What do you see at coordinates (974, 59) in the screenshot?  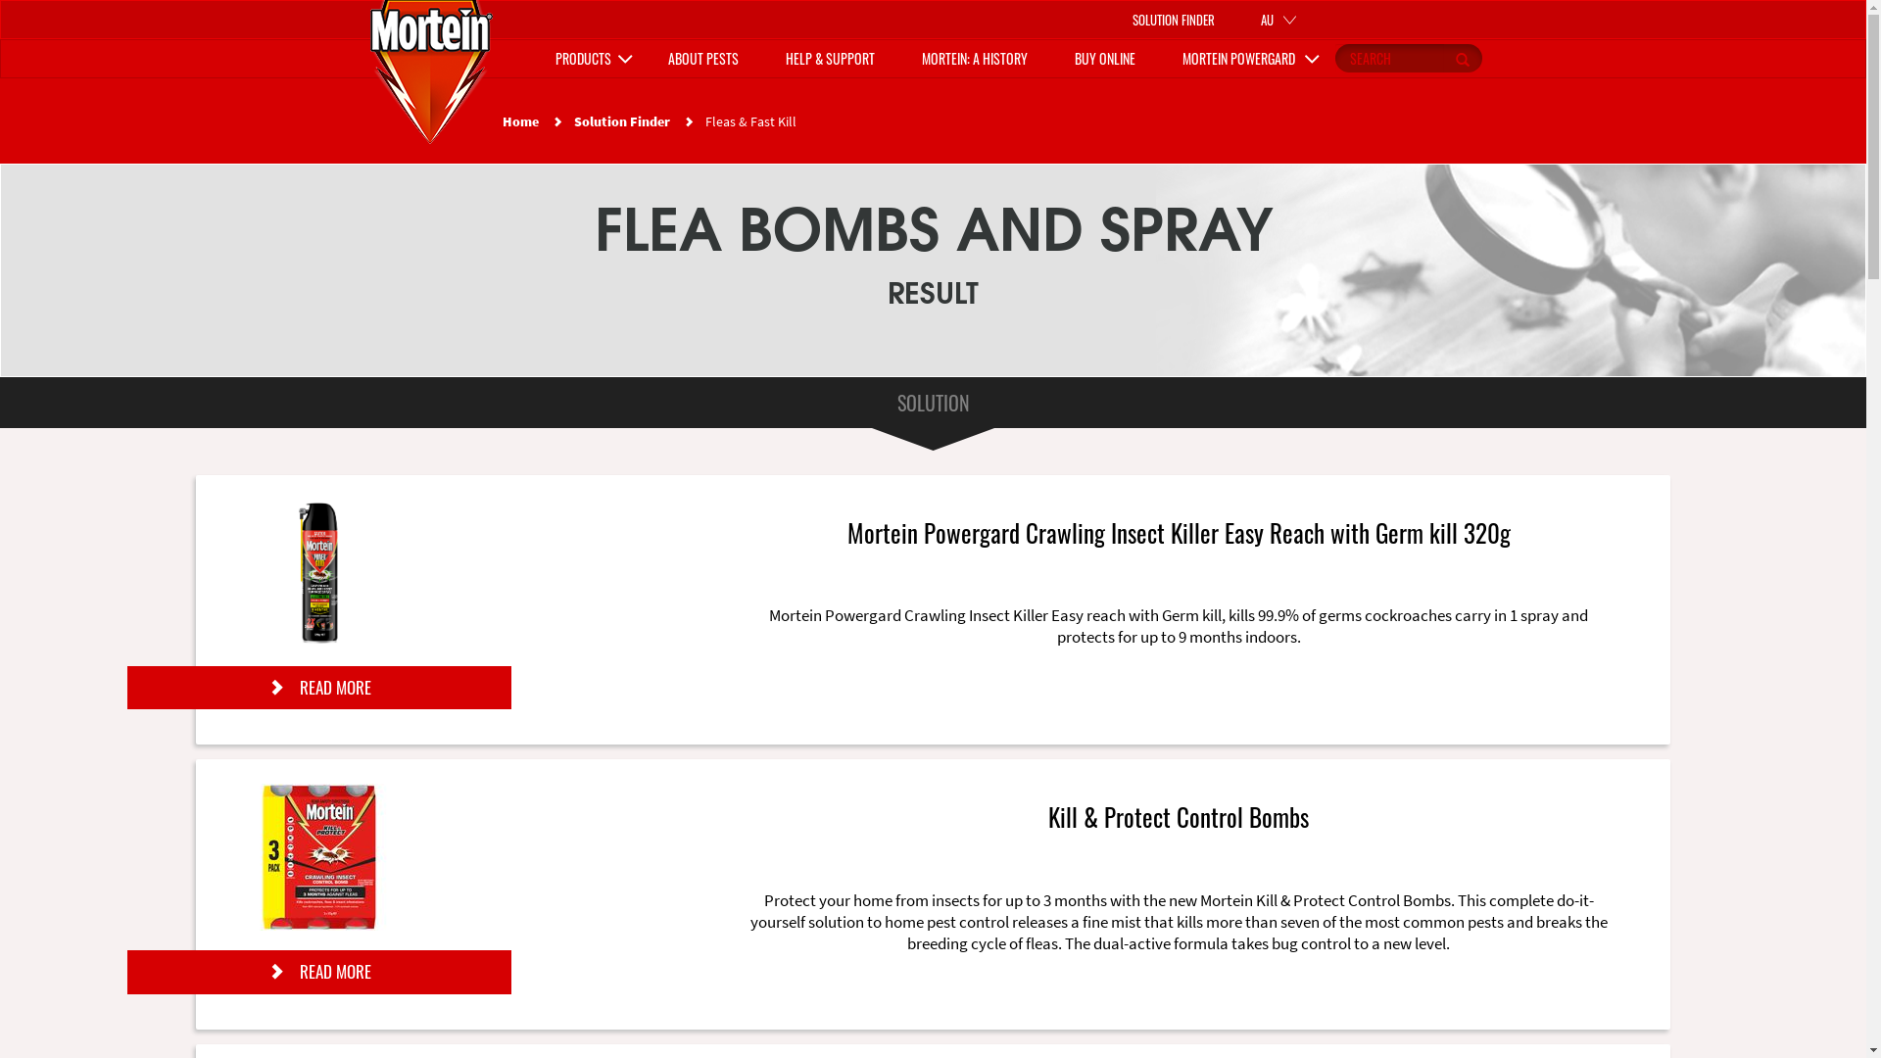 I see `MORTEIN: A HISTORY` at bounding box center [974, 59].